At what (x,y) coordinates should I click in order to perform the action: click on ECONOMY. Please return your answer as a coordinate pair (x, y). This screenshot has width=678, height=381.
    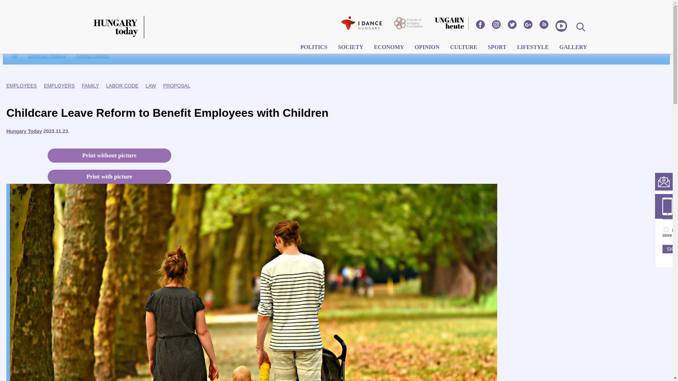
    Looking at the image, I should click on (389, 48).